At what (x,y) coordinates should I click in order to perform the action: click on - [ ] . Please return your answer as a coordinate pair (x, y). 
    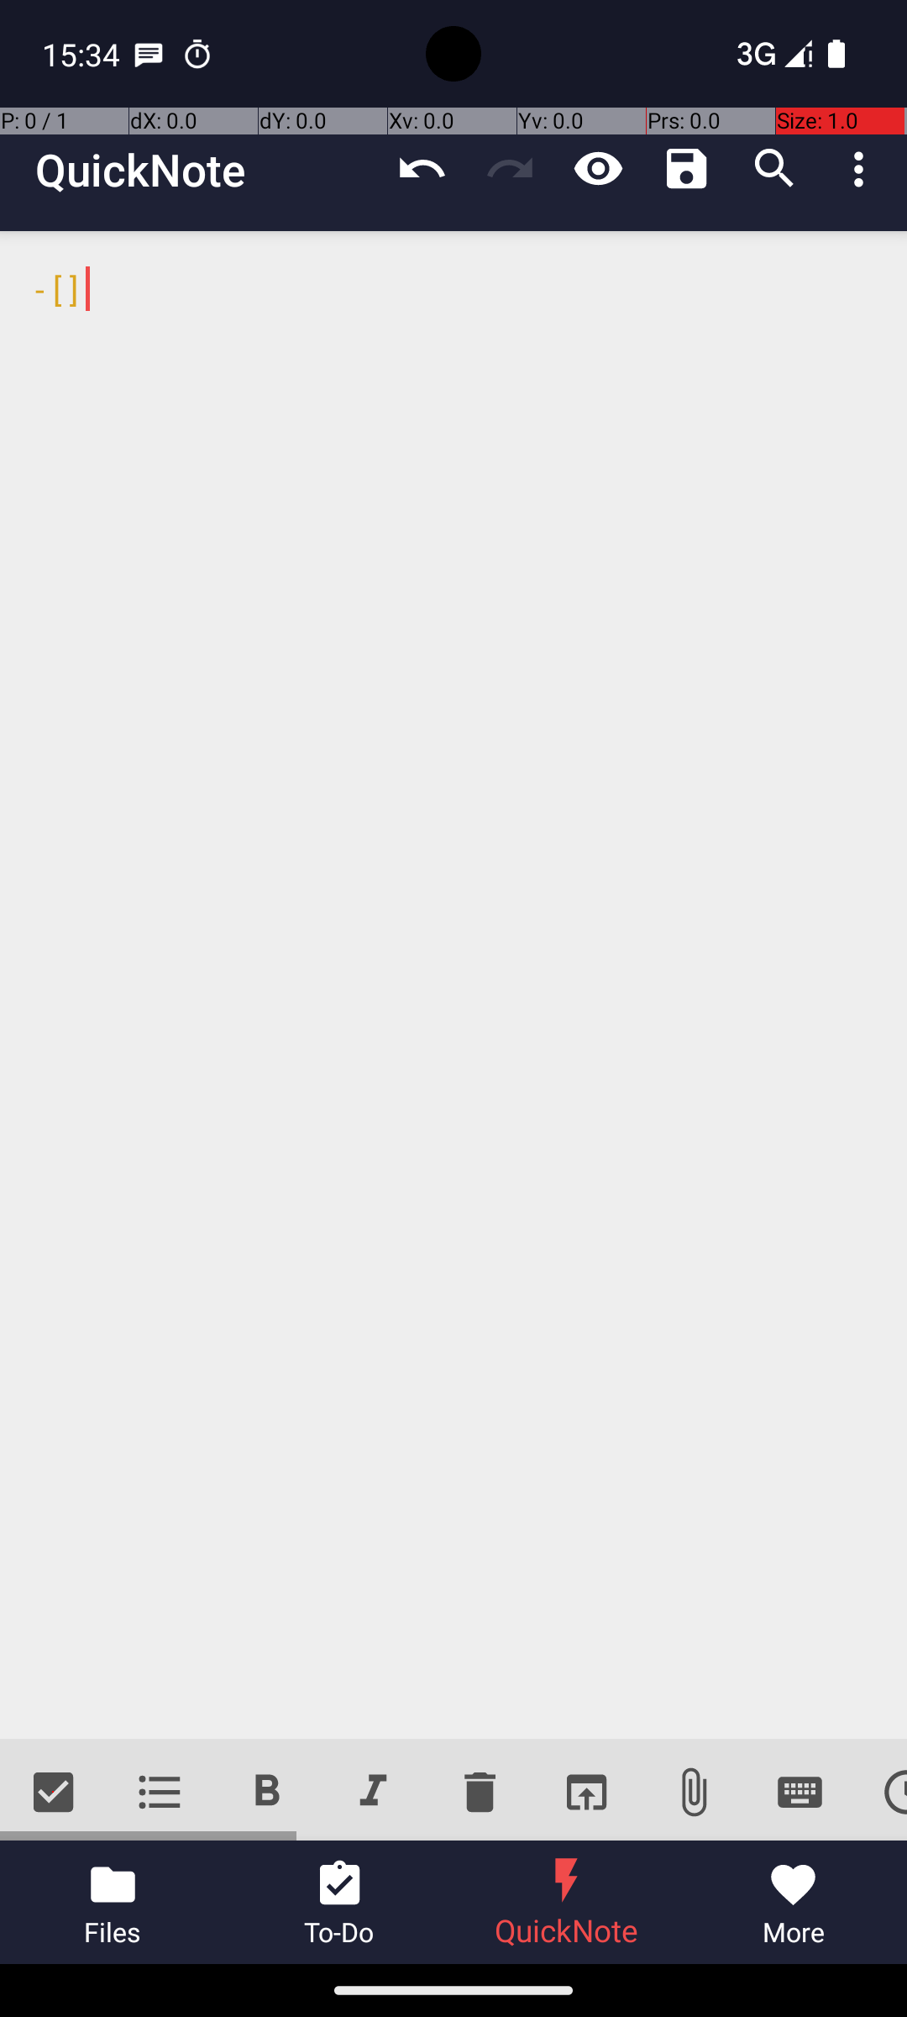
    Looking at the image, I should click on (453, 985).